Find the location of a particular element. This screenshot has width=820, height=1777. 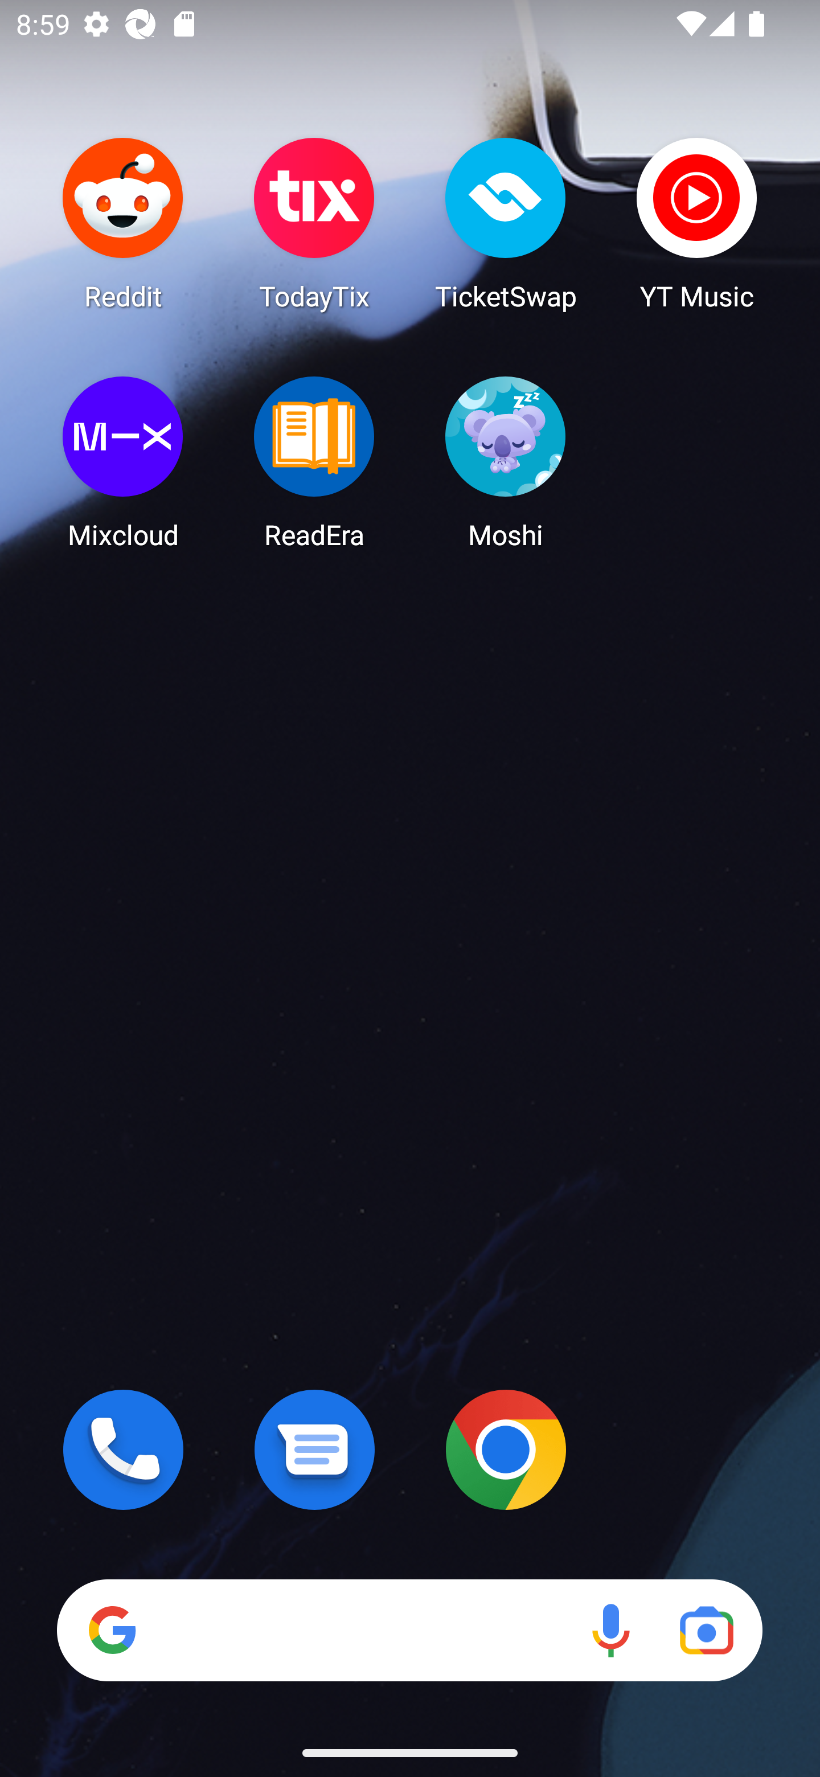

Moshi is located at coordinates (506, 462).